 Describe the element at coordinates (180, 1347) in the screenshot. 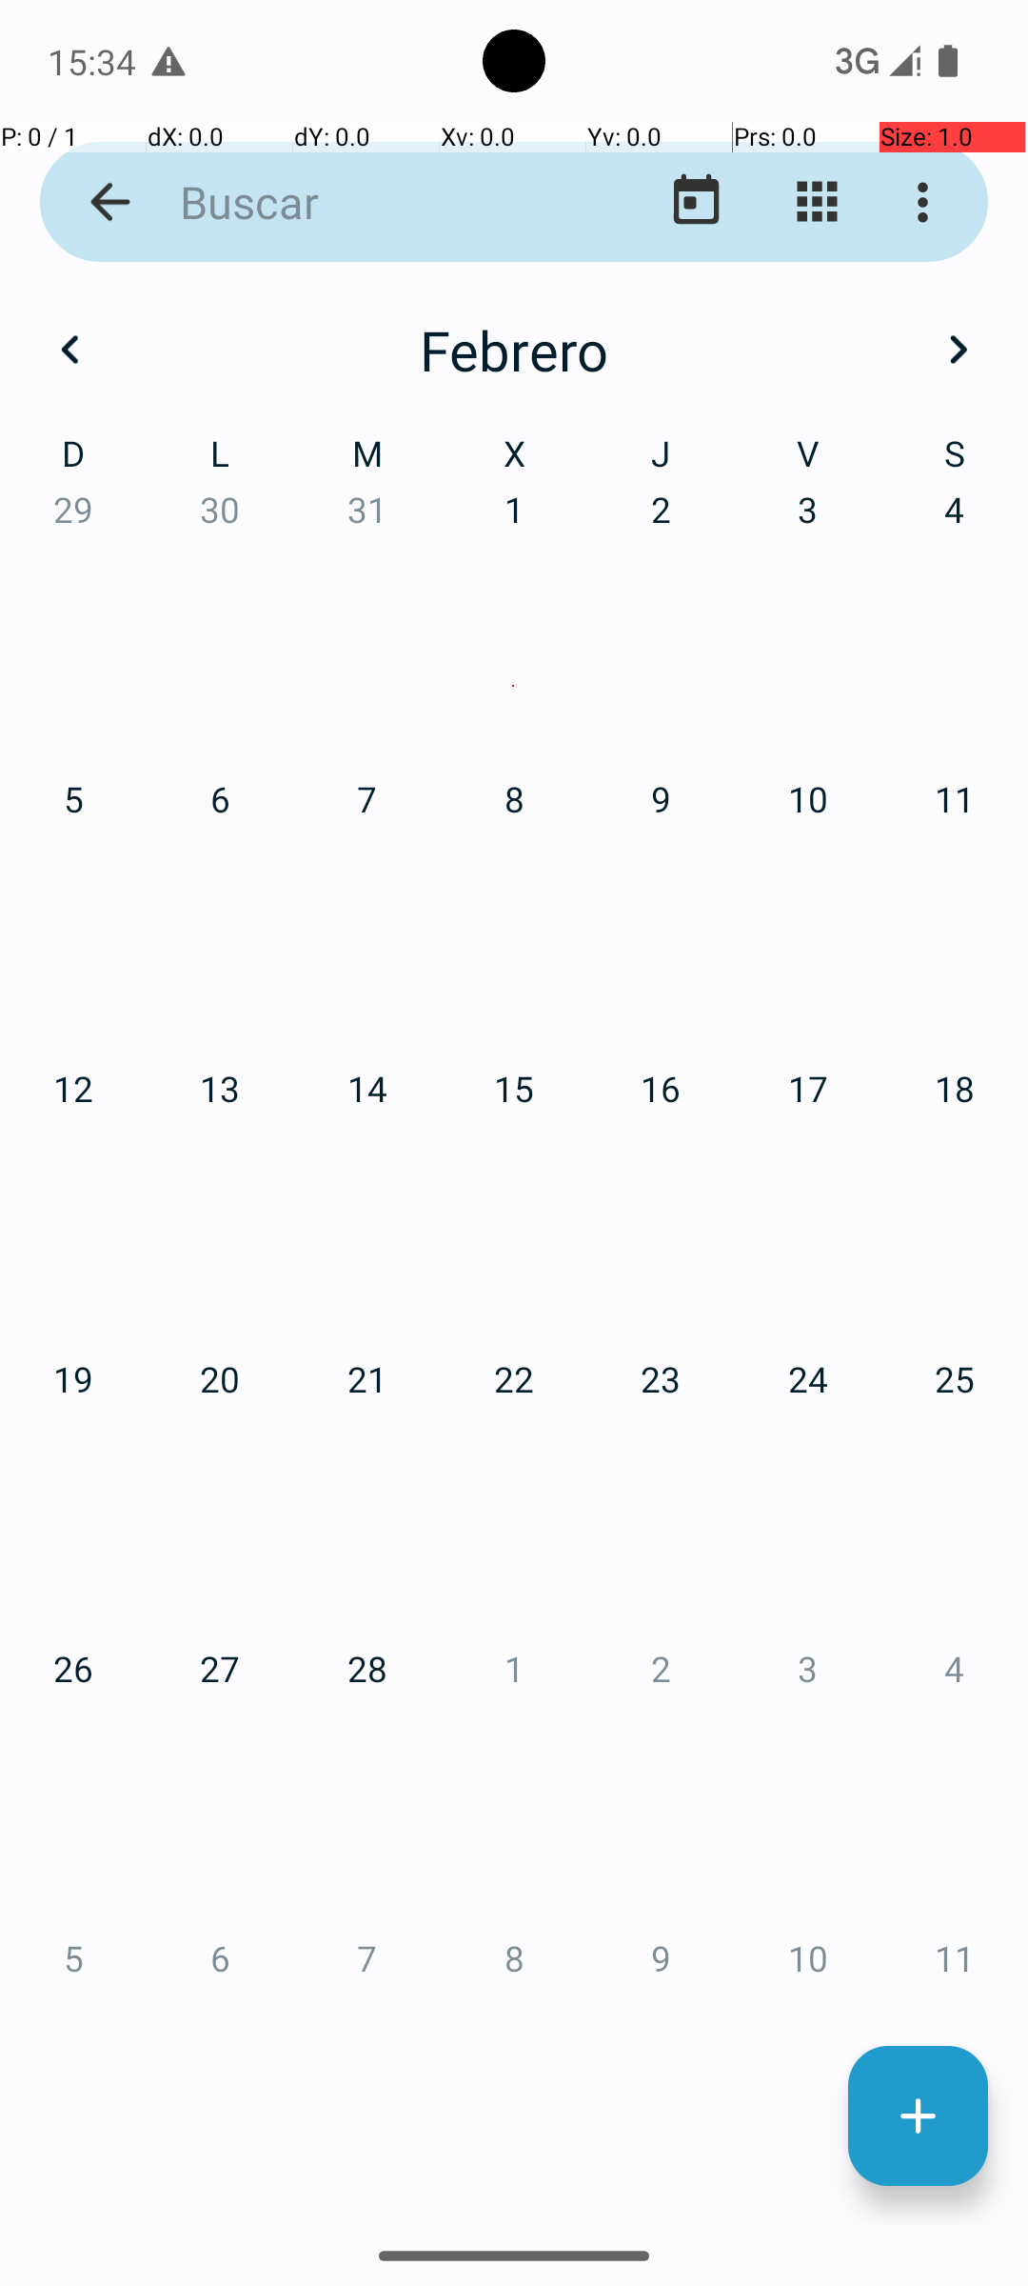

I see `JULIO` at that location.